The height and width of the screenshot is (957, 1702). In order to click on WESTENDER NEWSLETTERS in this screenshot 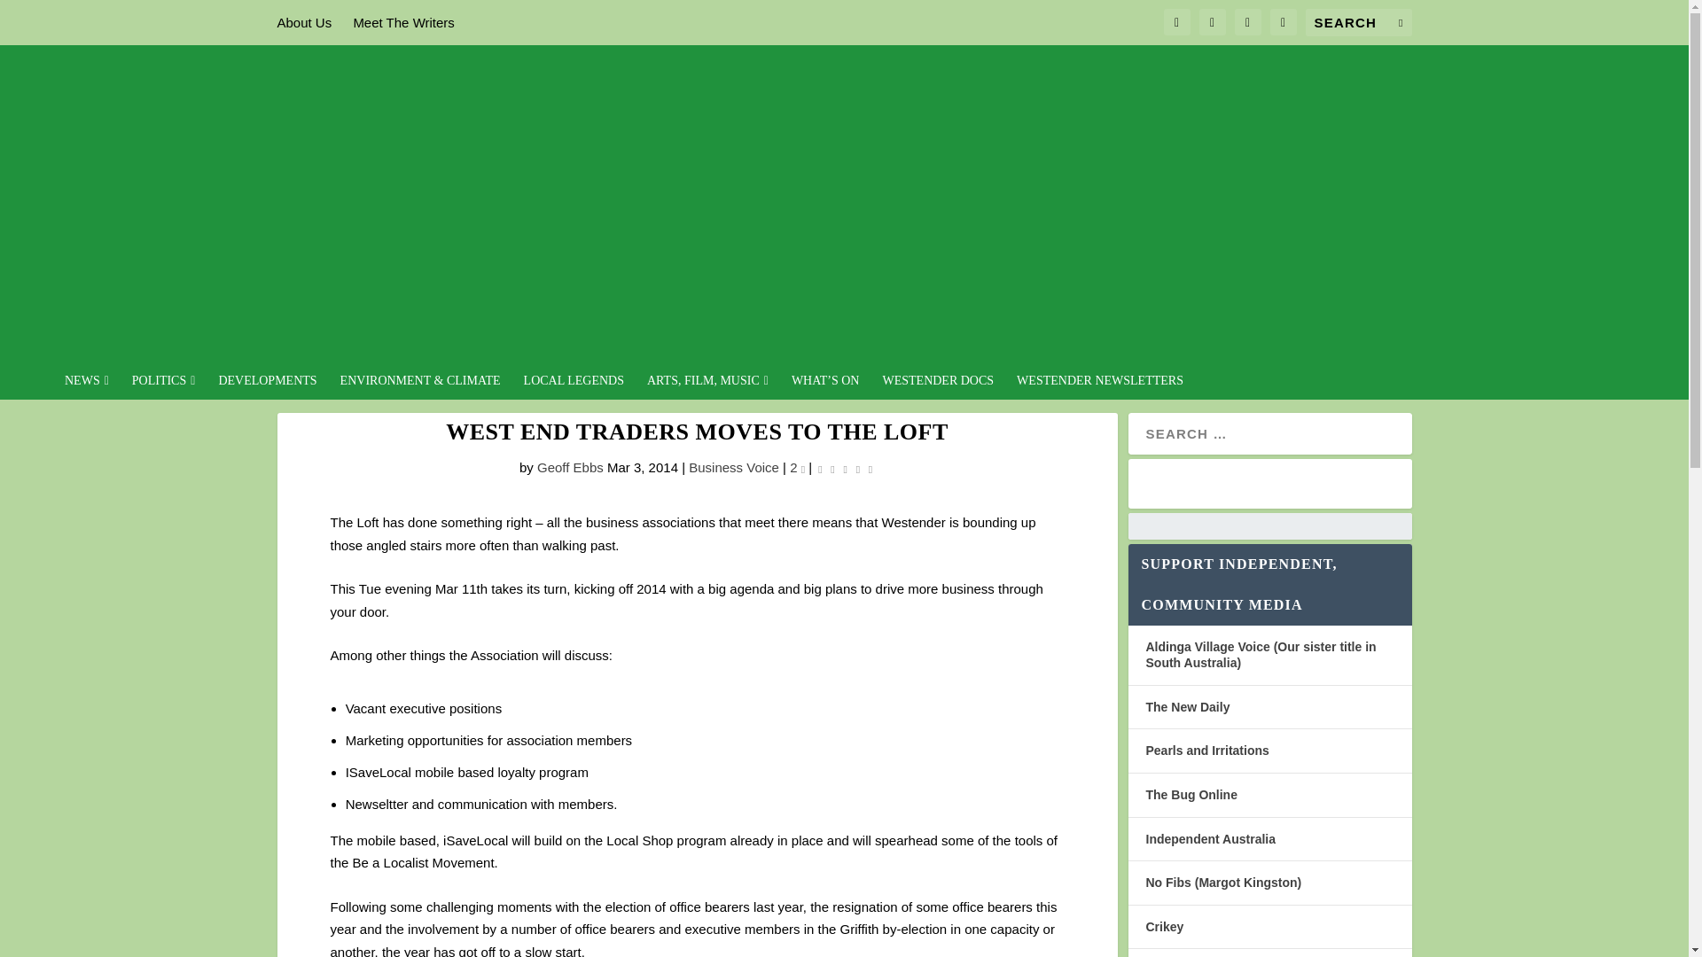, I will do `click(1099, 386)`.